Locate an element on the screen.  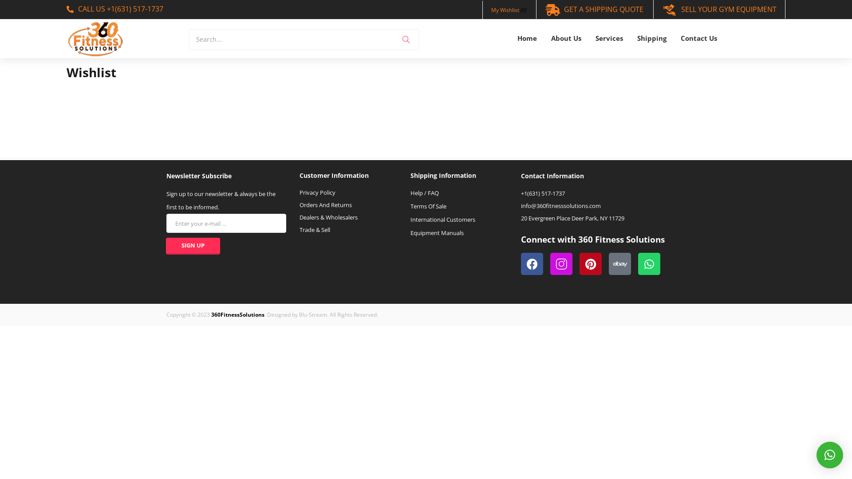
Services is located at coordinates (609, 39).